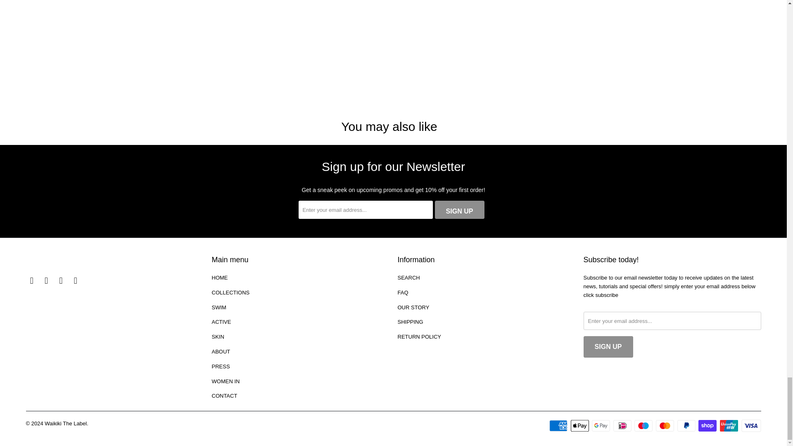  I want to click on Waikiki The Label on Facebook, so click(31, 281).